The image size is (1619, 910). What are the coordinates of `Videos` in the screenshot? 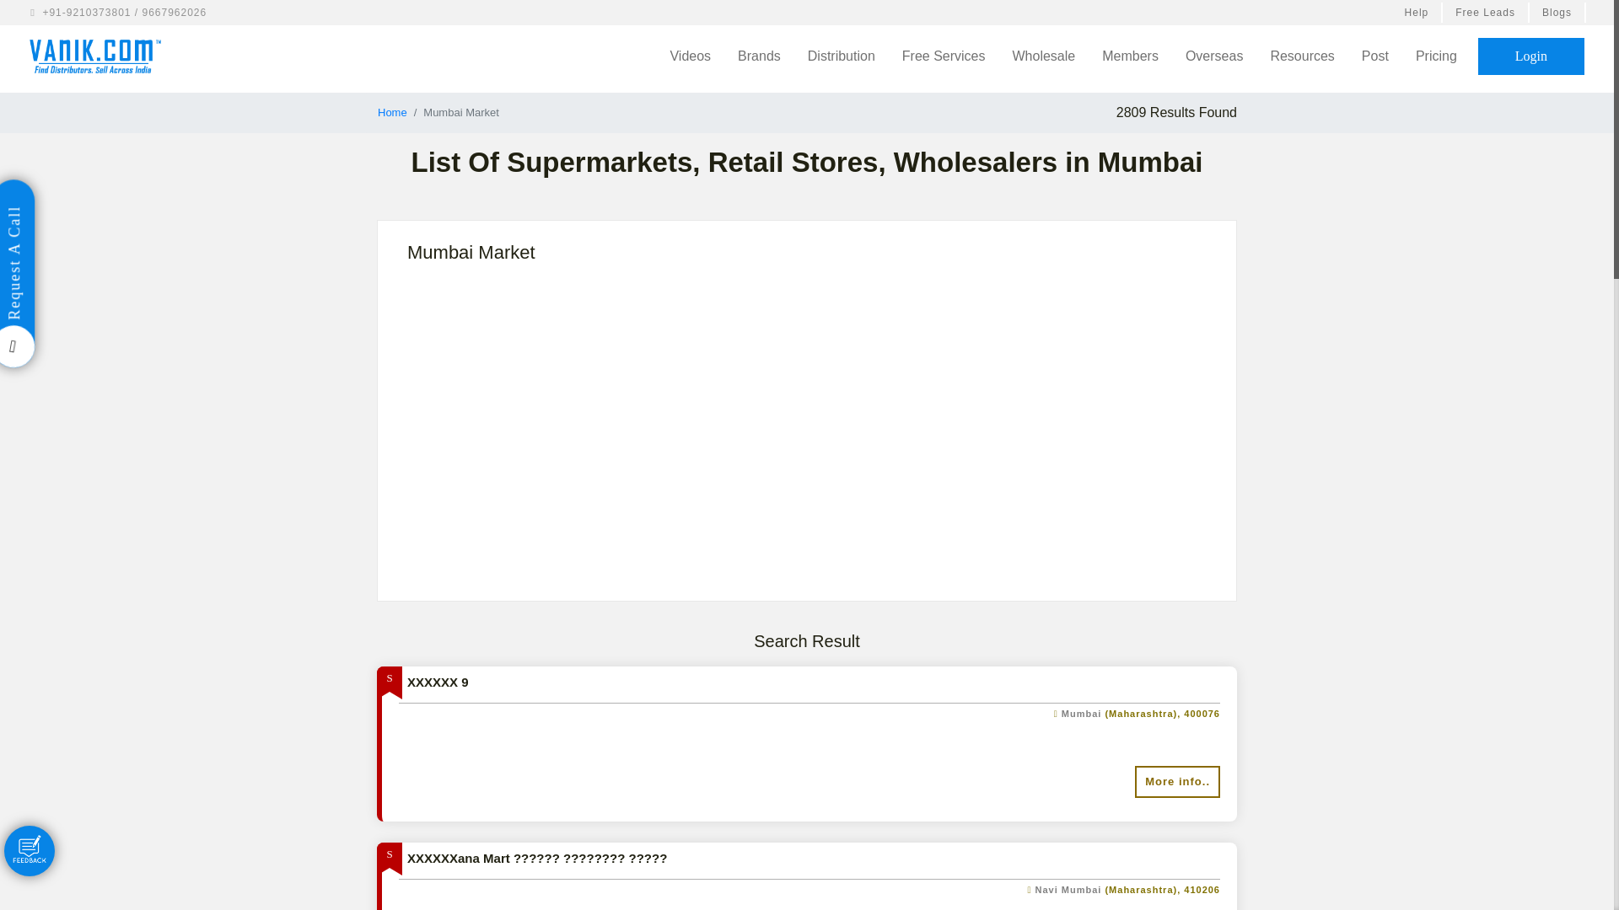 It's located at (690, 56).